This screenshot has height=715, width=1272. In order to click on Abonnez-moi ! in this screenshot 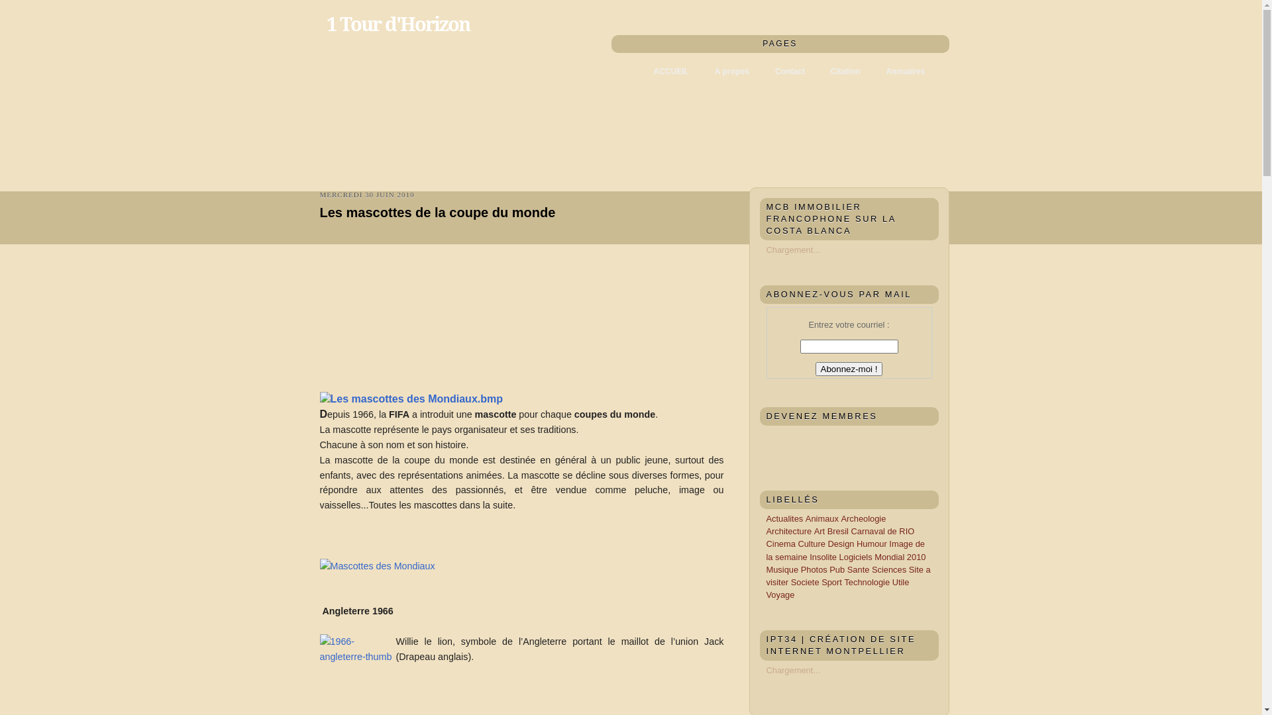, I will do `click(849, 369)`.